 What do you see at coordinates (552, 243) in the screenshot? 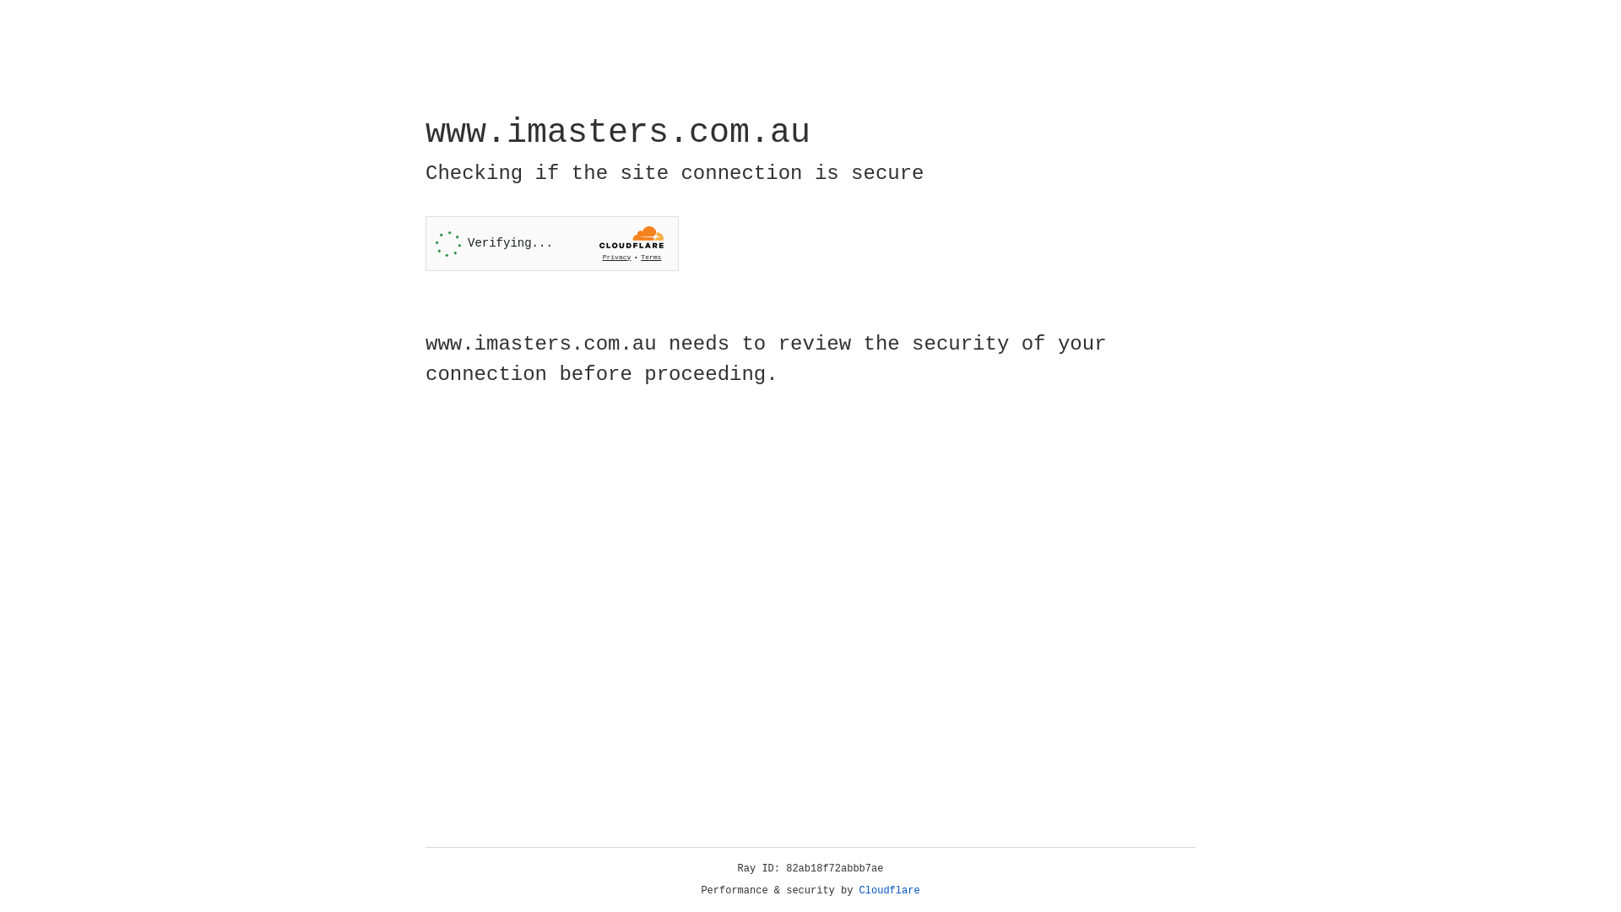
I see `Widget containing a Cloudflare security challenge` at bounding box center [552, 243].